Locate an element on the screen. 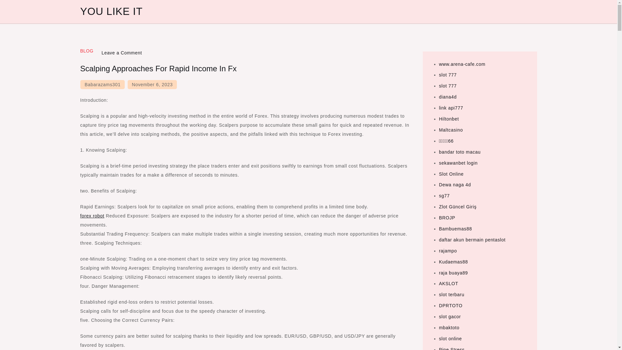 The height and width of the screenshot is (350, 622). Dewa naga 4d is located at coordinates (455, 184).